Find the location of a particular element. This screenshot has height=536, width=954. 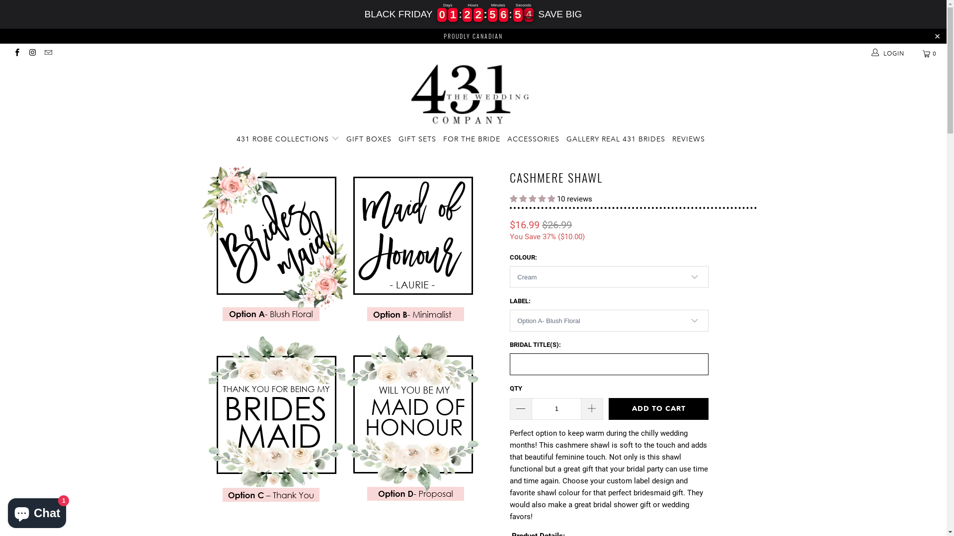

431 ROBE COLLECTIONS is located at coordinates (288, 139).